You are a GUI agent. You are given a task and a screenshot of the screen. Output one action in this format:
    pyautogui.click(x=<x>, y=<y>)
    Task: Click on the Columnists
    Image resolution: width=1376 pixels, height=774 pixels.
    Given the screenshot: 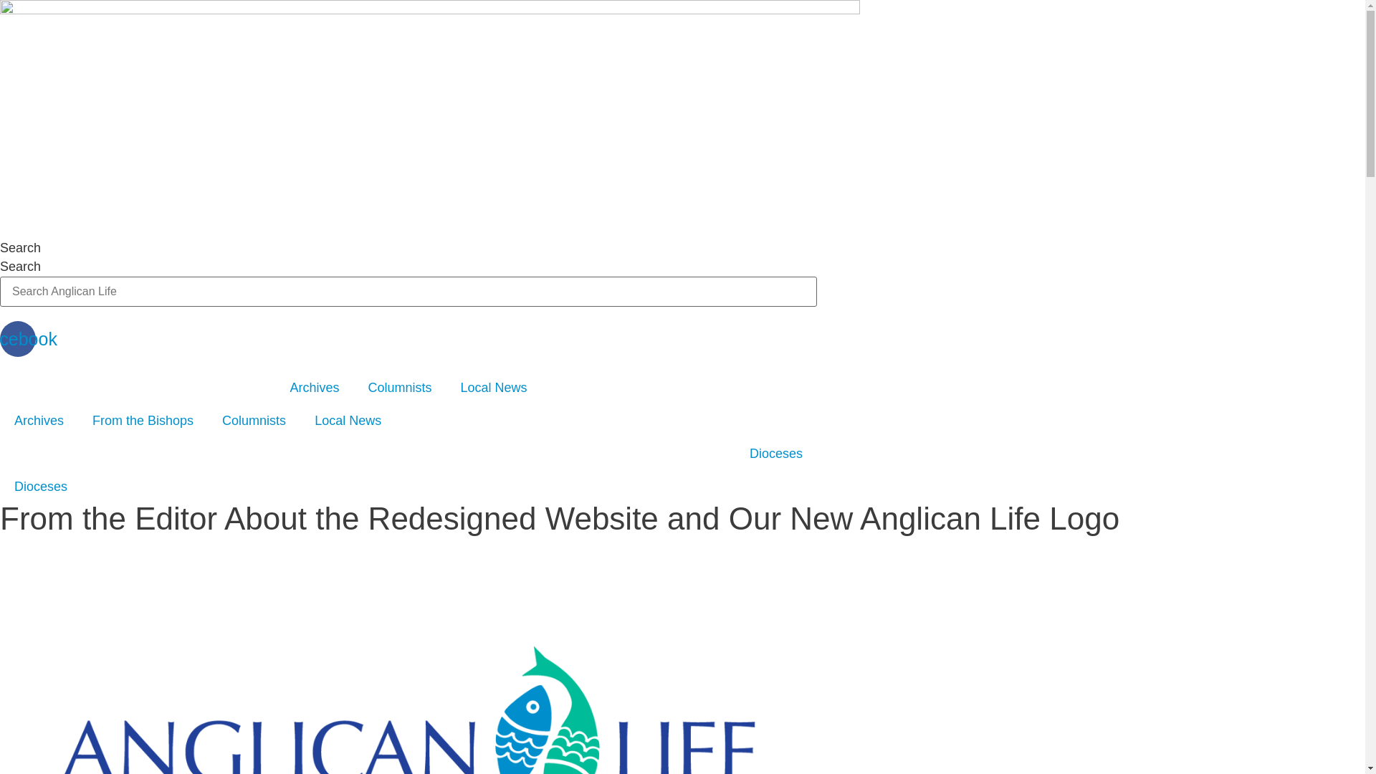 What is the action you would take?
    pyautogui.click(x=254, y=421)
    